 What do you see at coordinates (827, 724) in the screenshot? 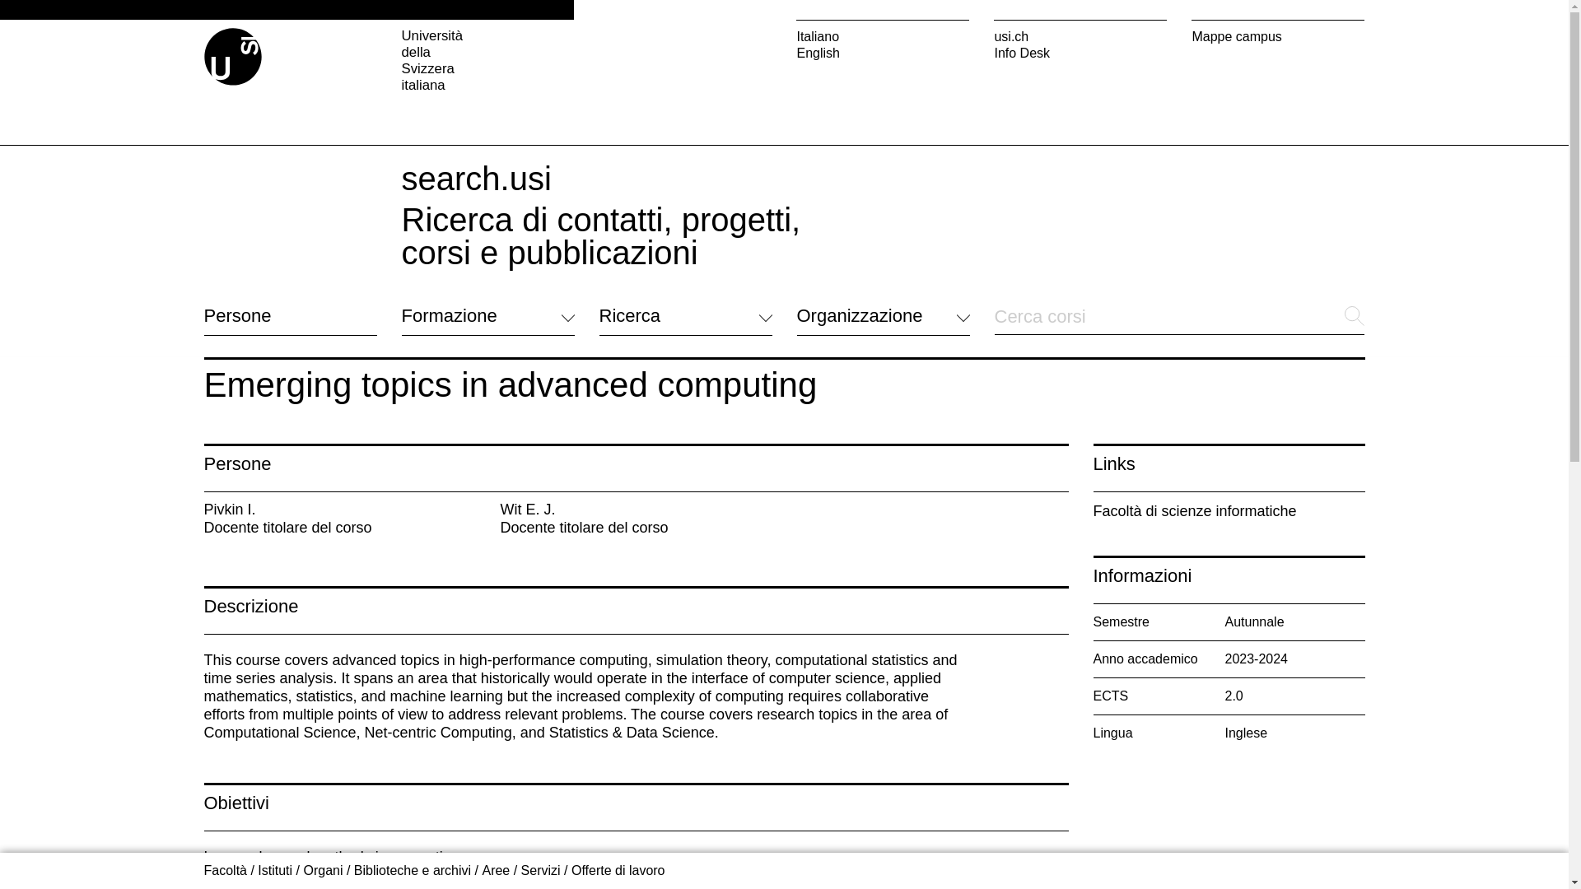
I see `Newsletter` at bounding box center [827, 724].